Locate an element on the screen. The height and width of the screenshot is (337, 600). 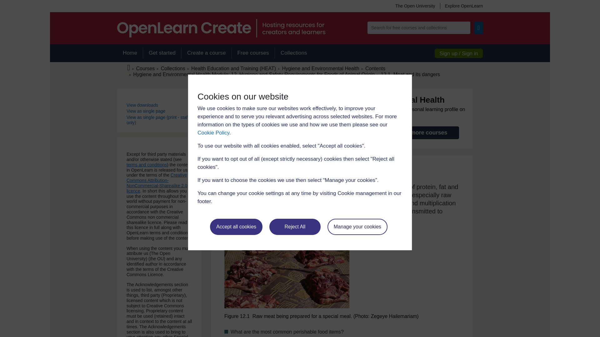
Free courses is located at coordinates (253, 53).